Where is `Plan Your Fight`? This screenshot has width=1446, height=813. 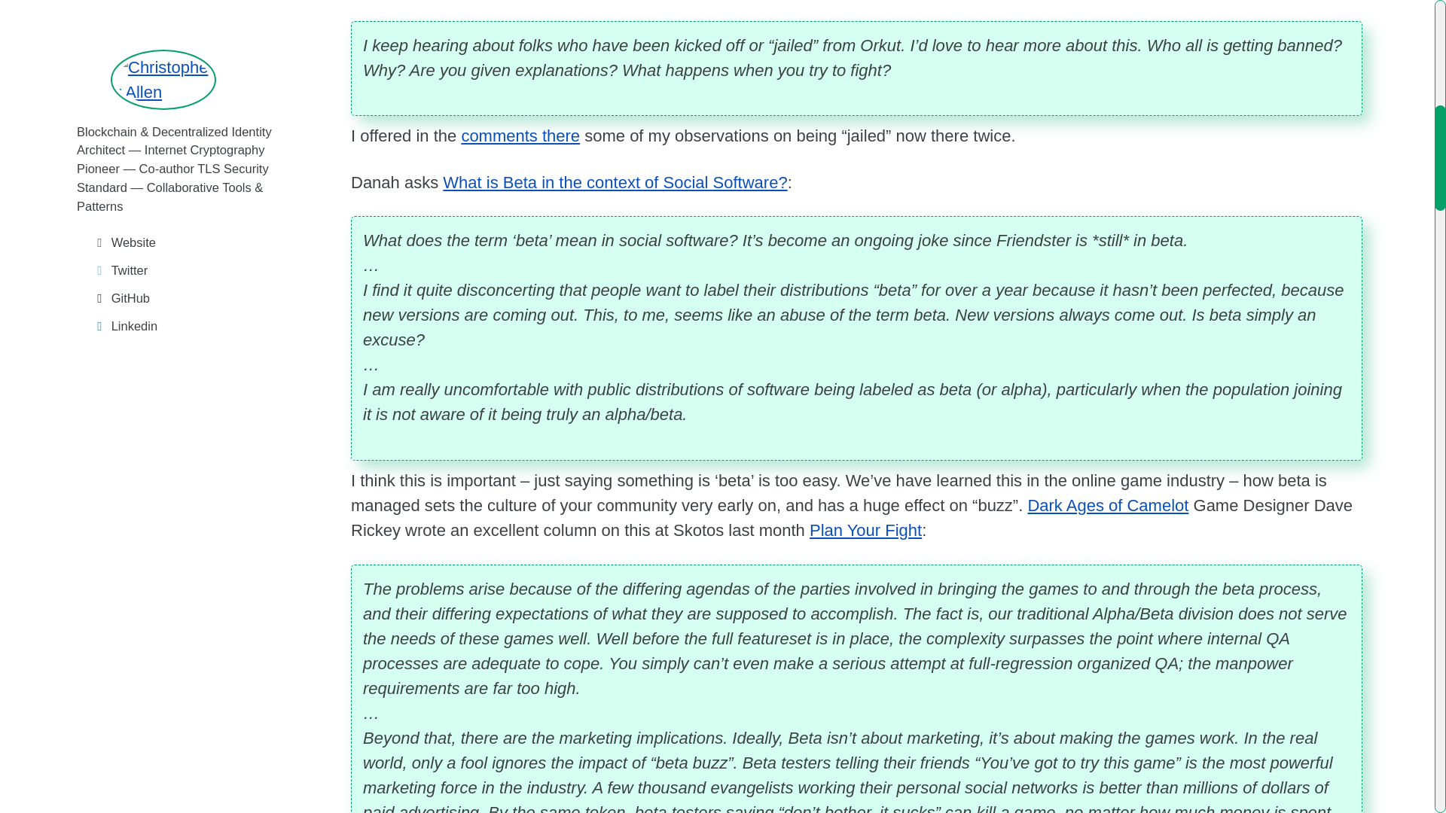 Plan Your Fight is located at coordinates (866, 530).